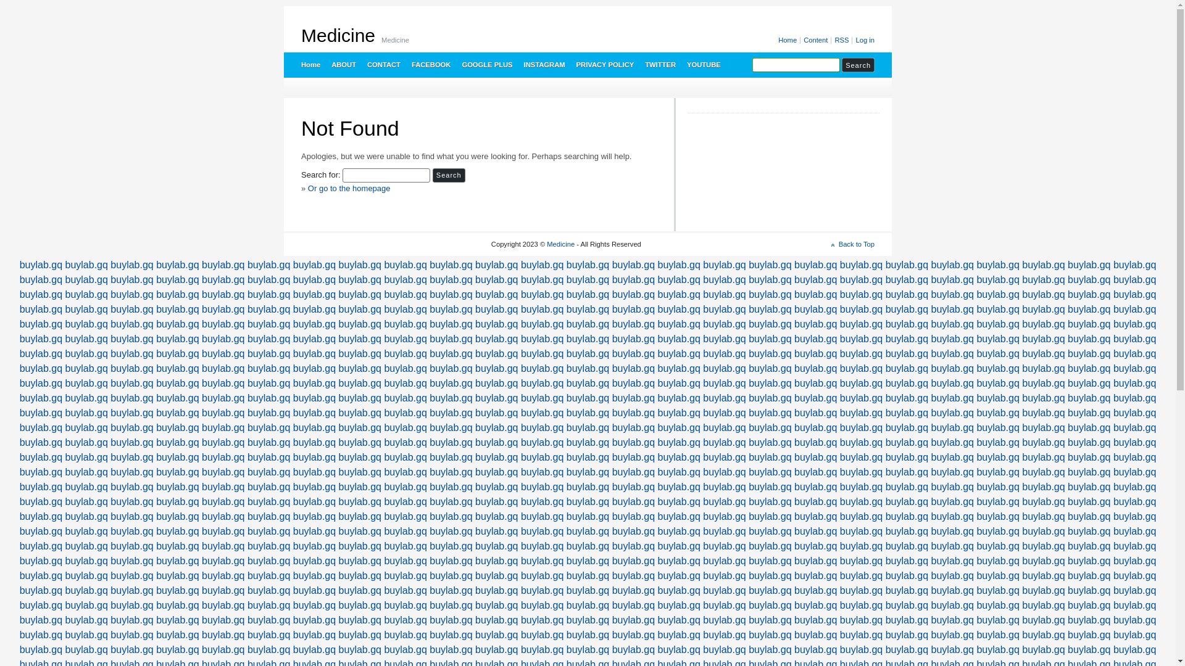 The height and width of the screenshot is (666, 1185). I want to click on buylab.gq, so click(315, 620).